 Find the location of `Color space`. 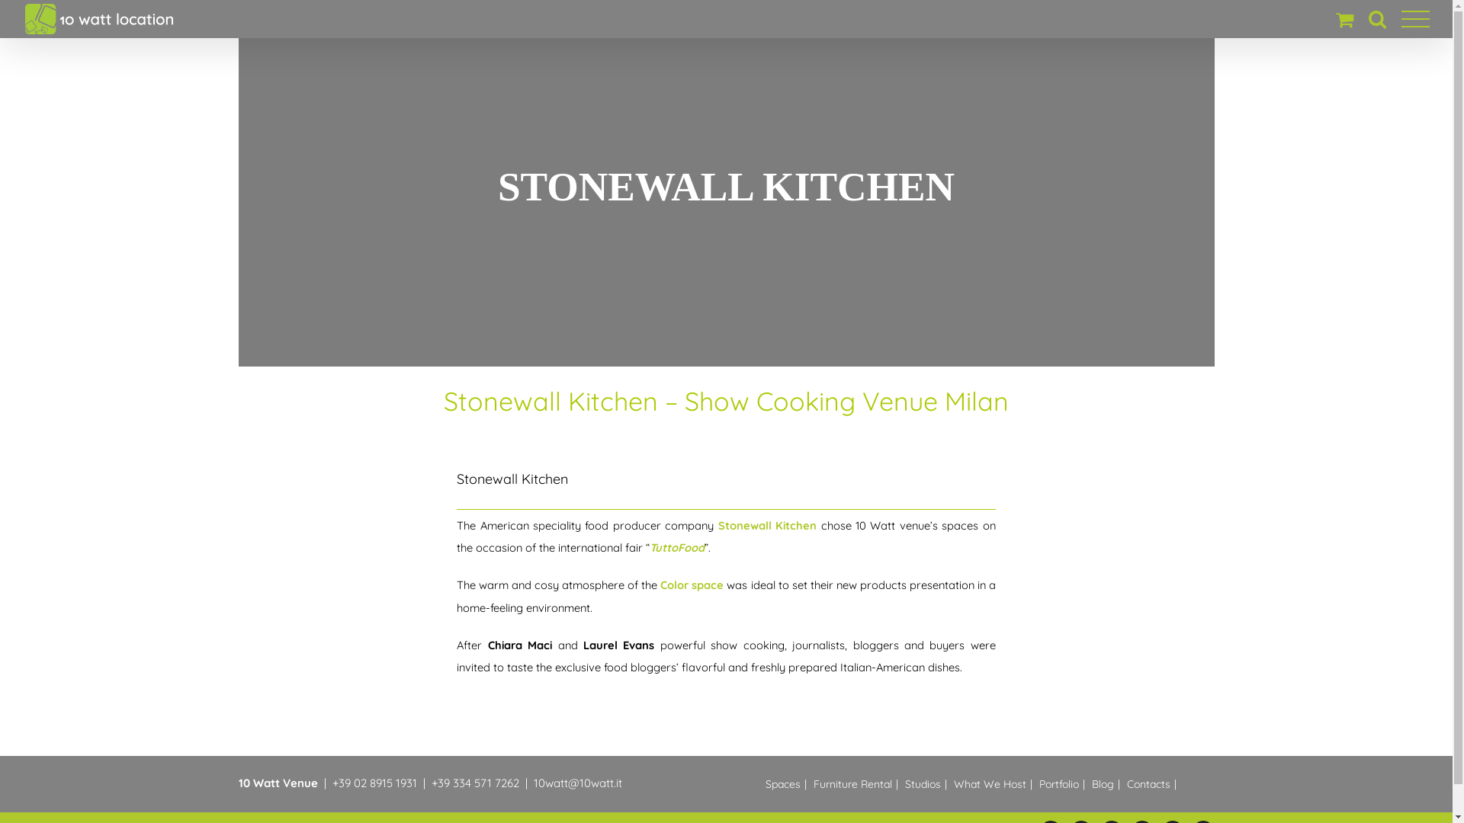

Color space is located at coordinates (692, 585).